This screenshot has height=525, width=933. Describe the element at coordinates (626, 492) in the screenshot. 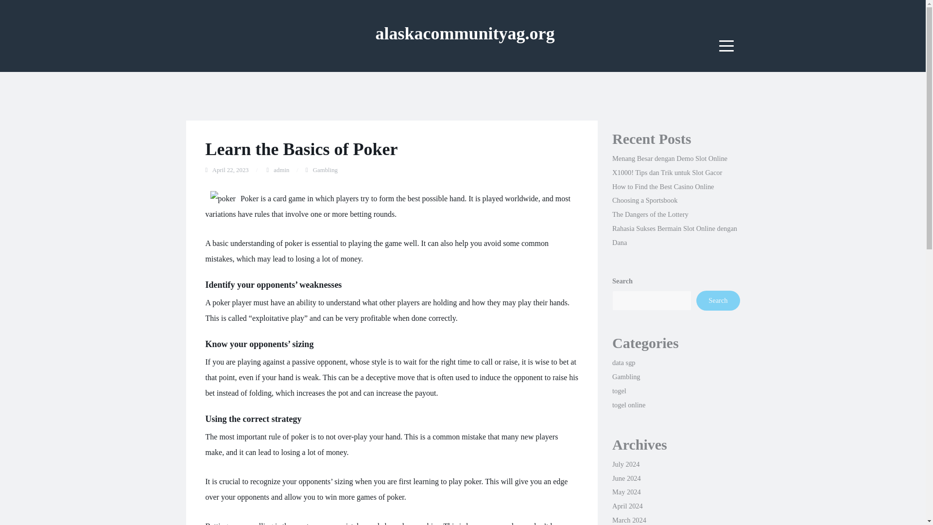

I see `May 2024` at that location.